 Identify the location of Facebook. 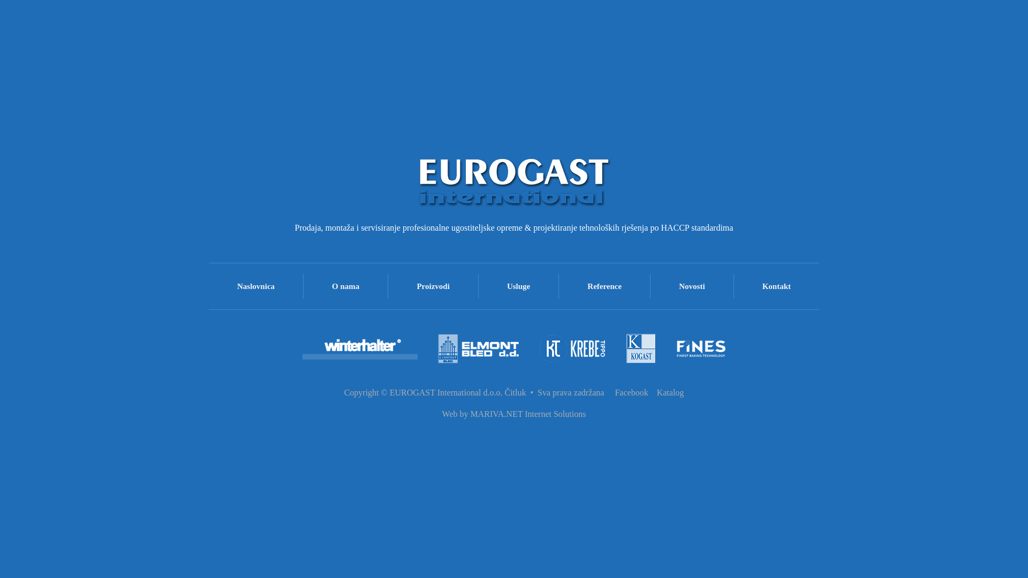
(631, 393).